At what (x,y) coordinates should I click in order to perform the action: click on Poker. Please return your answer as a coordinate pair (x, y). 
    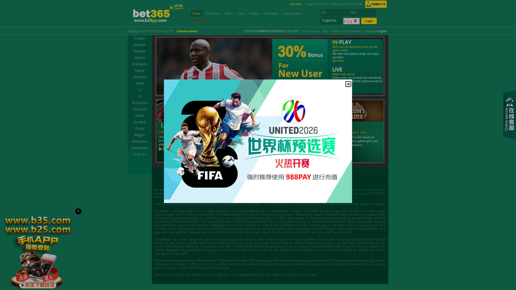
    Looking at the image, I should click on (241, 13).